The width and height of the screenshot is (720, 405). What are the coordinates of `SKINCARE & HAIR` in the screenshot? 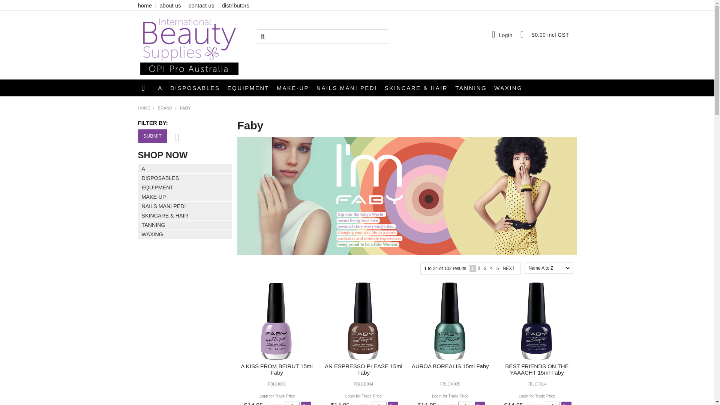 It's located at (416, 88).